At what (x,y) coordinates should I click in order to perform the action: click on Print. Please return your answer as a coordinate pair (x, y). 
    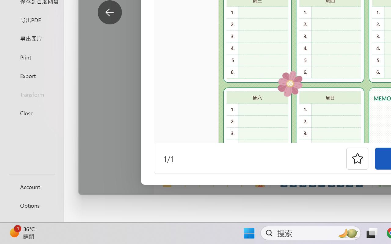
    Looking at the image, I should click on (32, 57).